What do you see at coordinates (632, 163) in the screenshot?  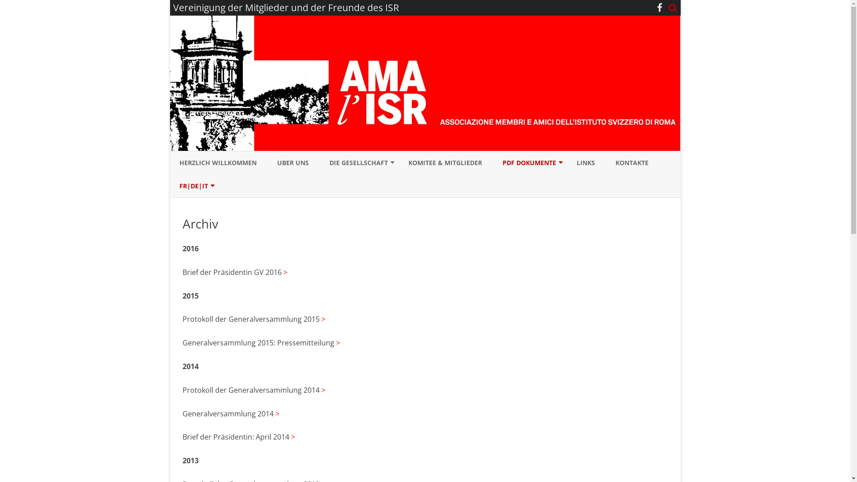 I see `KONTAKTE` at bounding box center [632, 163].